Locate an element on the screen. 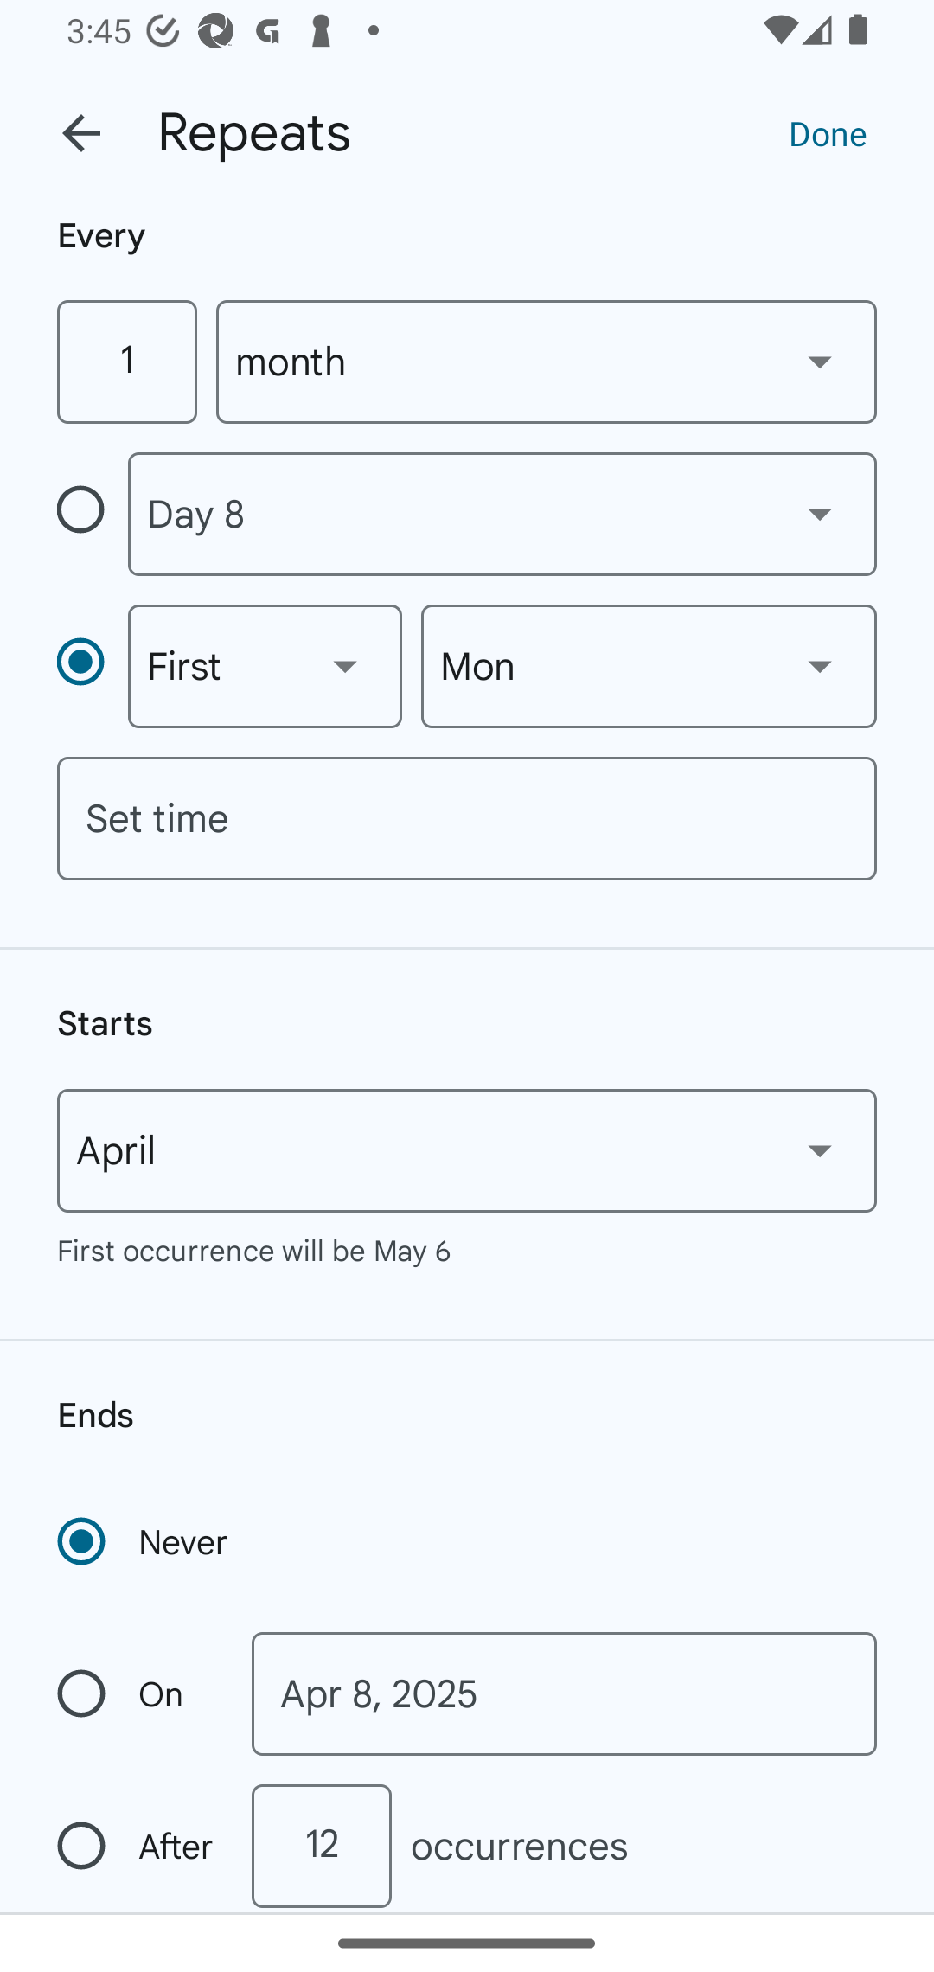  Repeat monthly on a specific day of the month is located at coordinates (92, 513).